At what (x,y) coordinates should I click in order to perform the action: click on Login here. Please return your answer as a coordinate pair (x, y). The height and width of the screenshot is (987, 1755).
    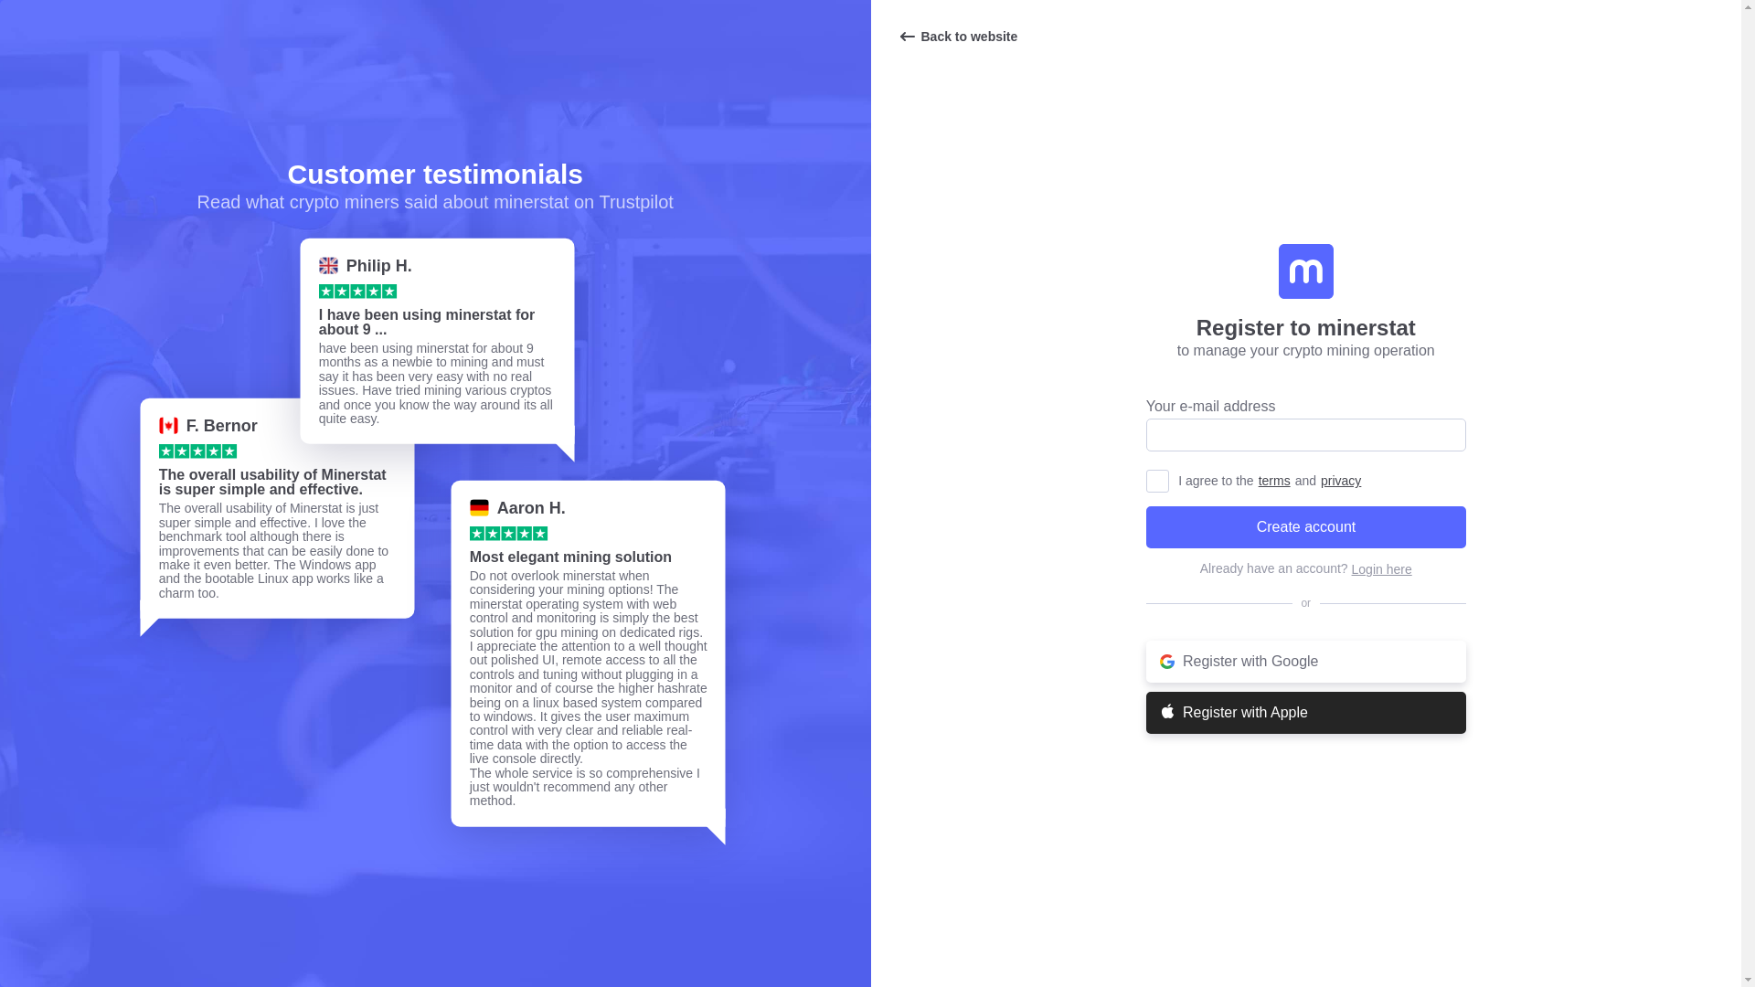
    Looking at the image, I should click on (1382, 568).